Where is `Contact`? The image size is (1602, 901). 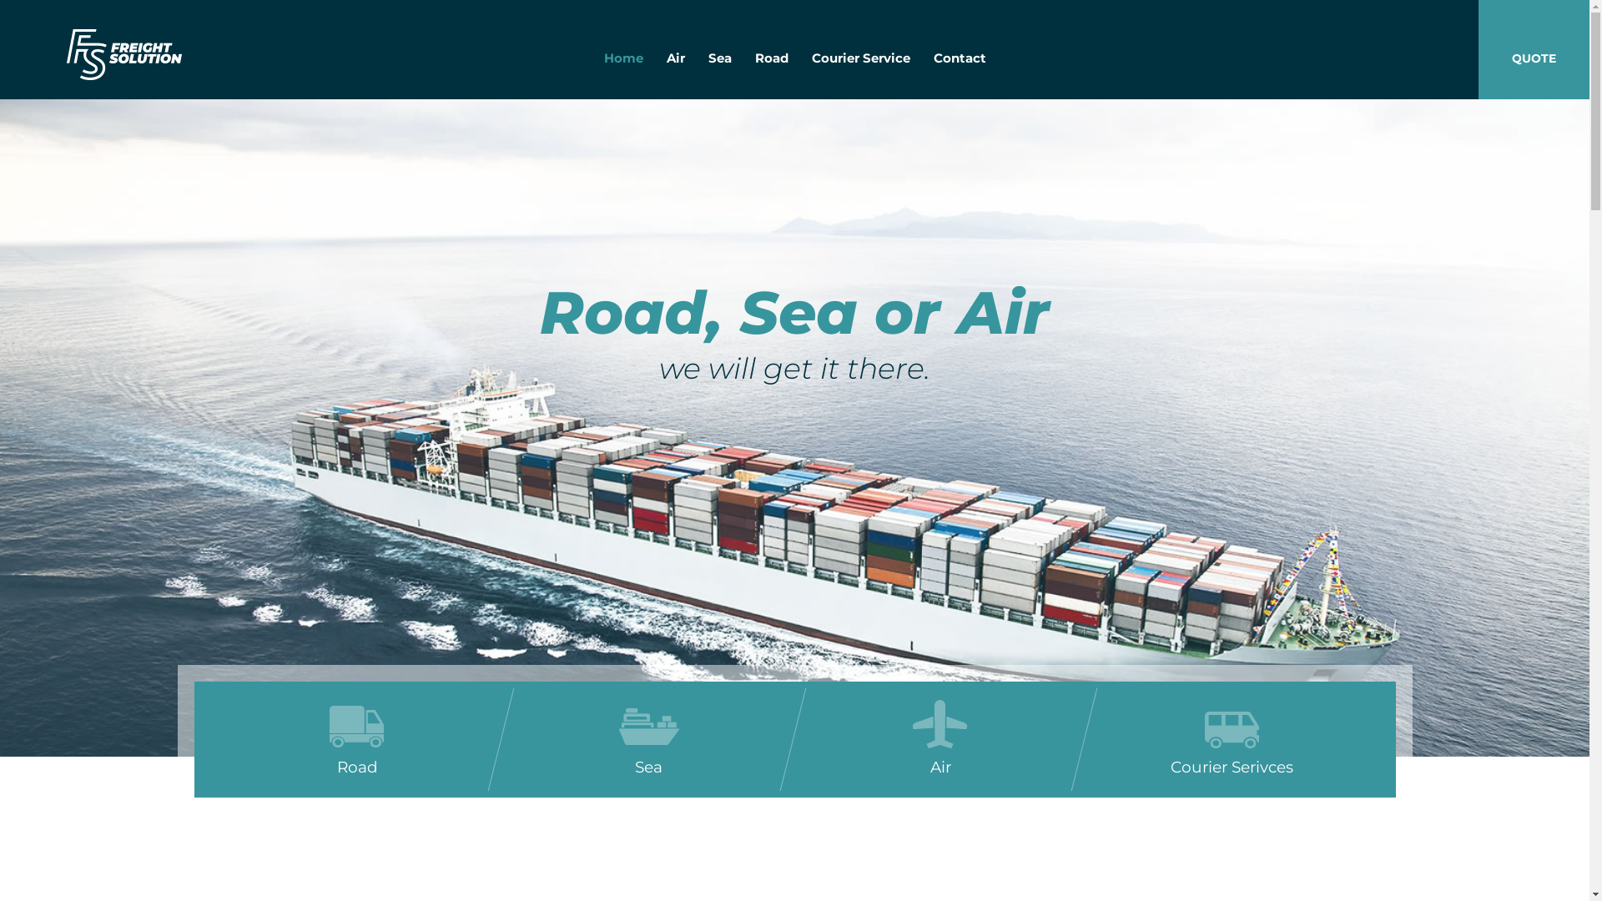
Contact is located at coordinates (960, 58).